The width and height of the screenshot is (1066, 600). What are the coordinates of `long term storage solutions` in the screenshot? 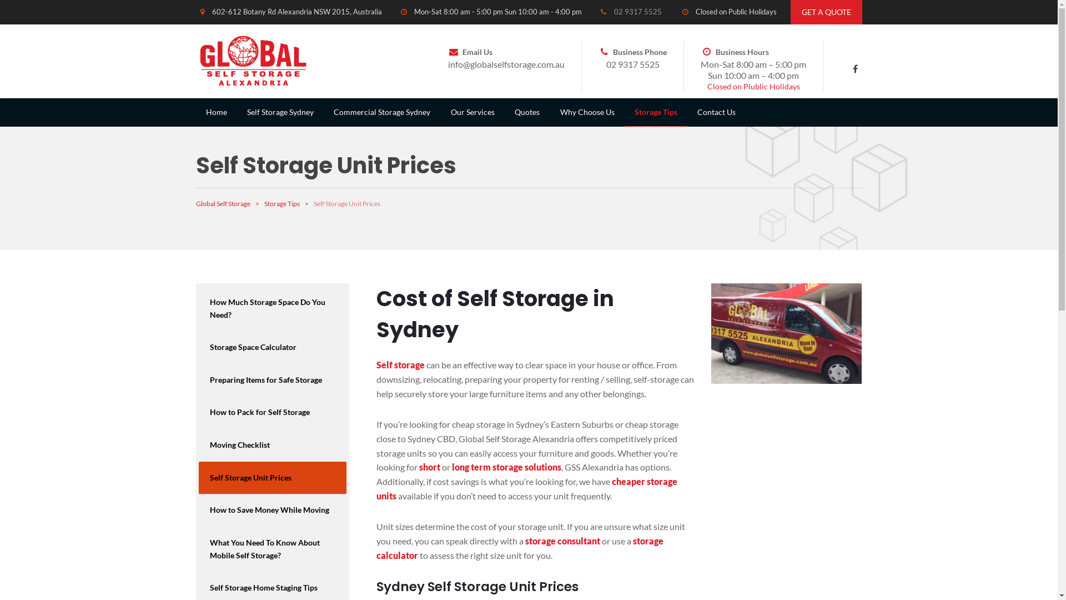 It's located at (506, 467).